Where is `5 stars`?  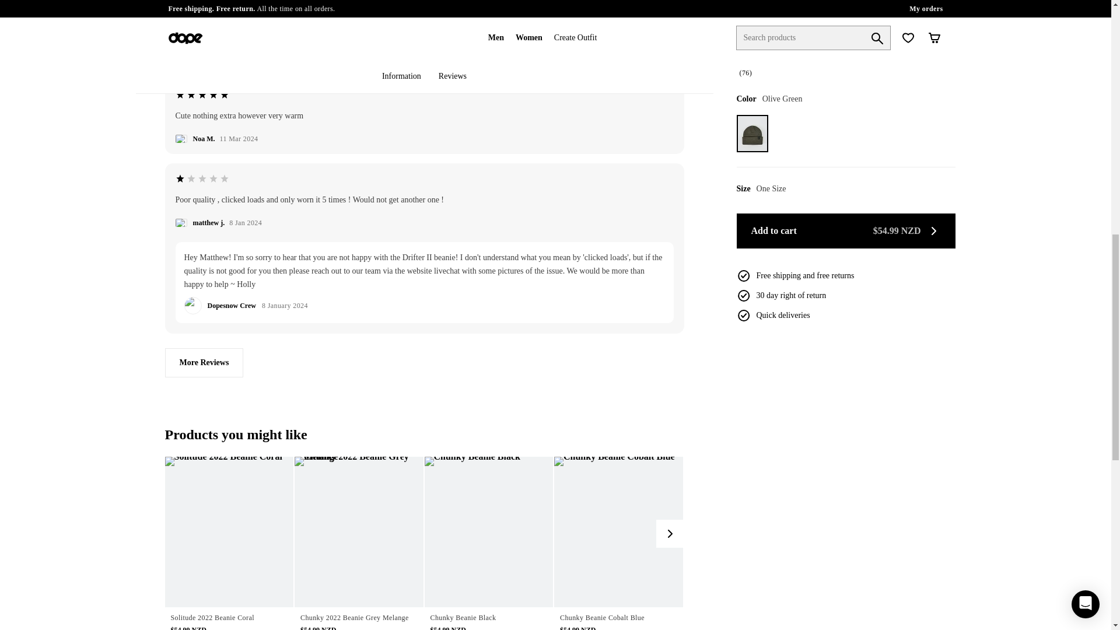
5 stars is located at coordinates (201, 9).